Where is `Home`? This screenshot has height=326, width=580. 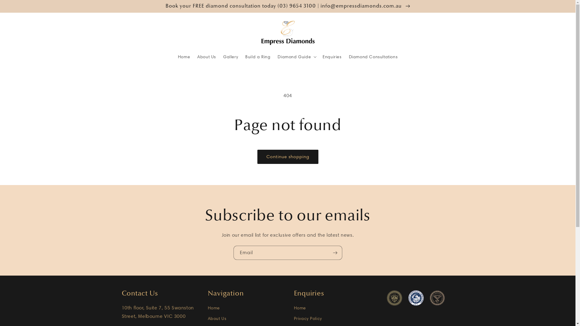 Home is located at coordinates (184, 57).